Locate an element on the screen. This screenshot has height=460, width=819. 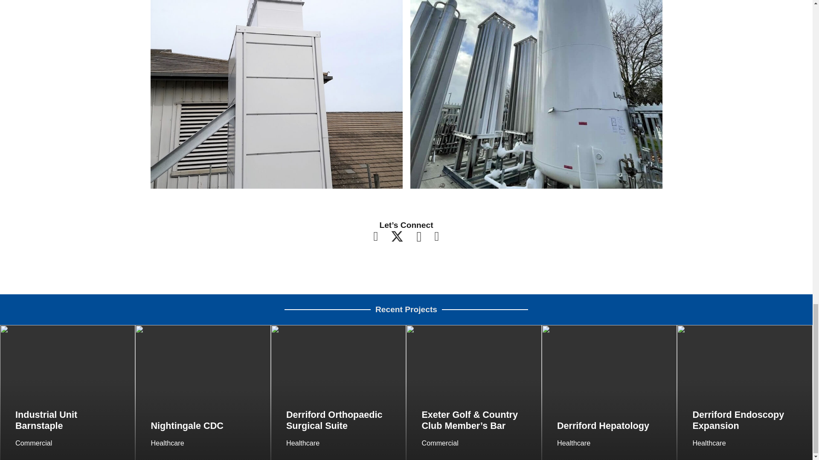
Commercial is located at coordinates (439, 443).